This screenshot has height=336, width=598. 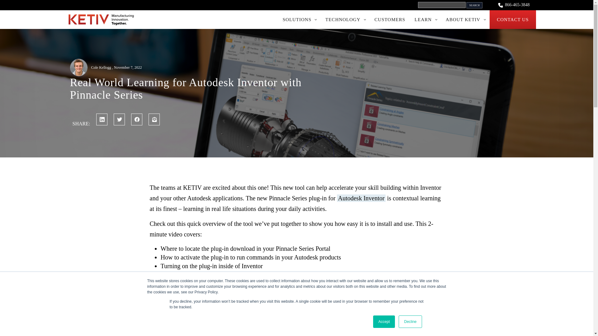 What do you see at coordinates (102, 119) in the screenshot?
I see `Share on LinkedIn` at bounding box center [102, 119].